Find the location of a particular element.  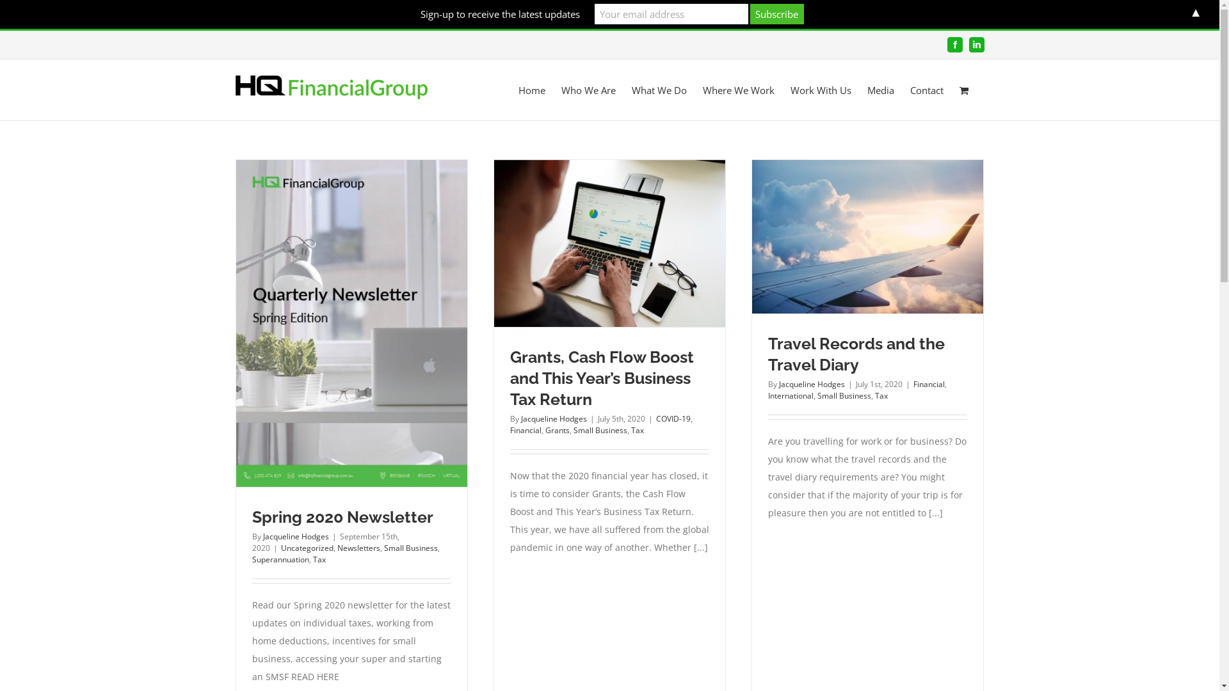

Superannuation is located at coordinates (280, 559).